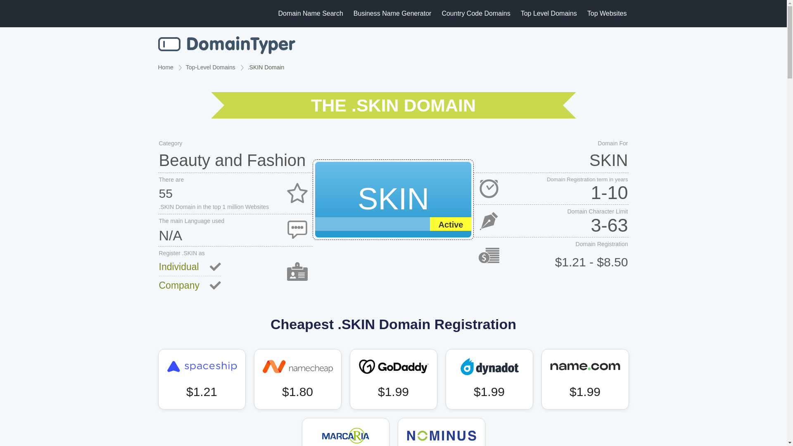 The image size is (793, 446). What do you see at coordinates (165, 67) in the screenshot?
I see `Home` at bounding box center [165, 67].